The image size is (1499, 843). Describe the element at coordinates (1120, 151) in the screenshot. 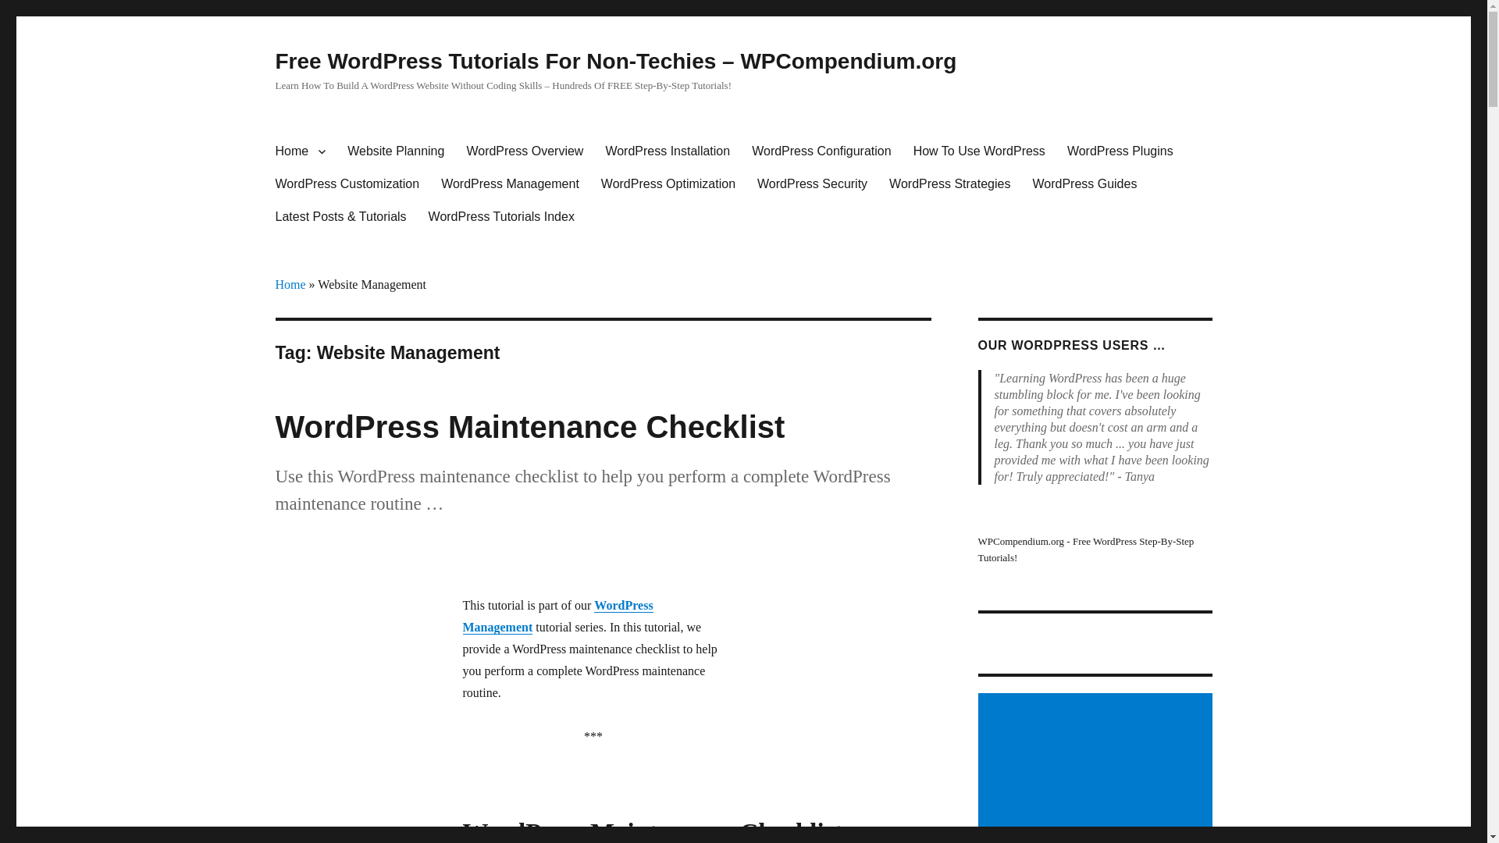

I see `WordPress Plugins` at that location.